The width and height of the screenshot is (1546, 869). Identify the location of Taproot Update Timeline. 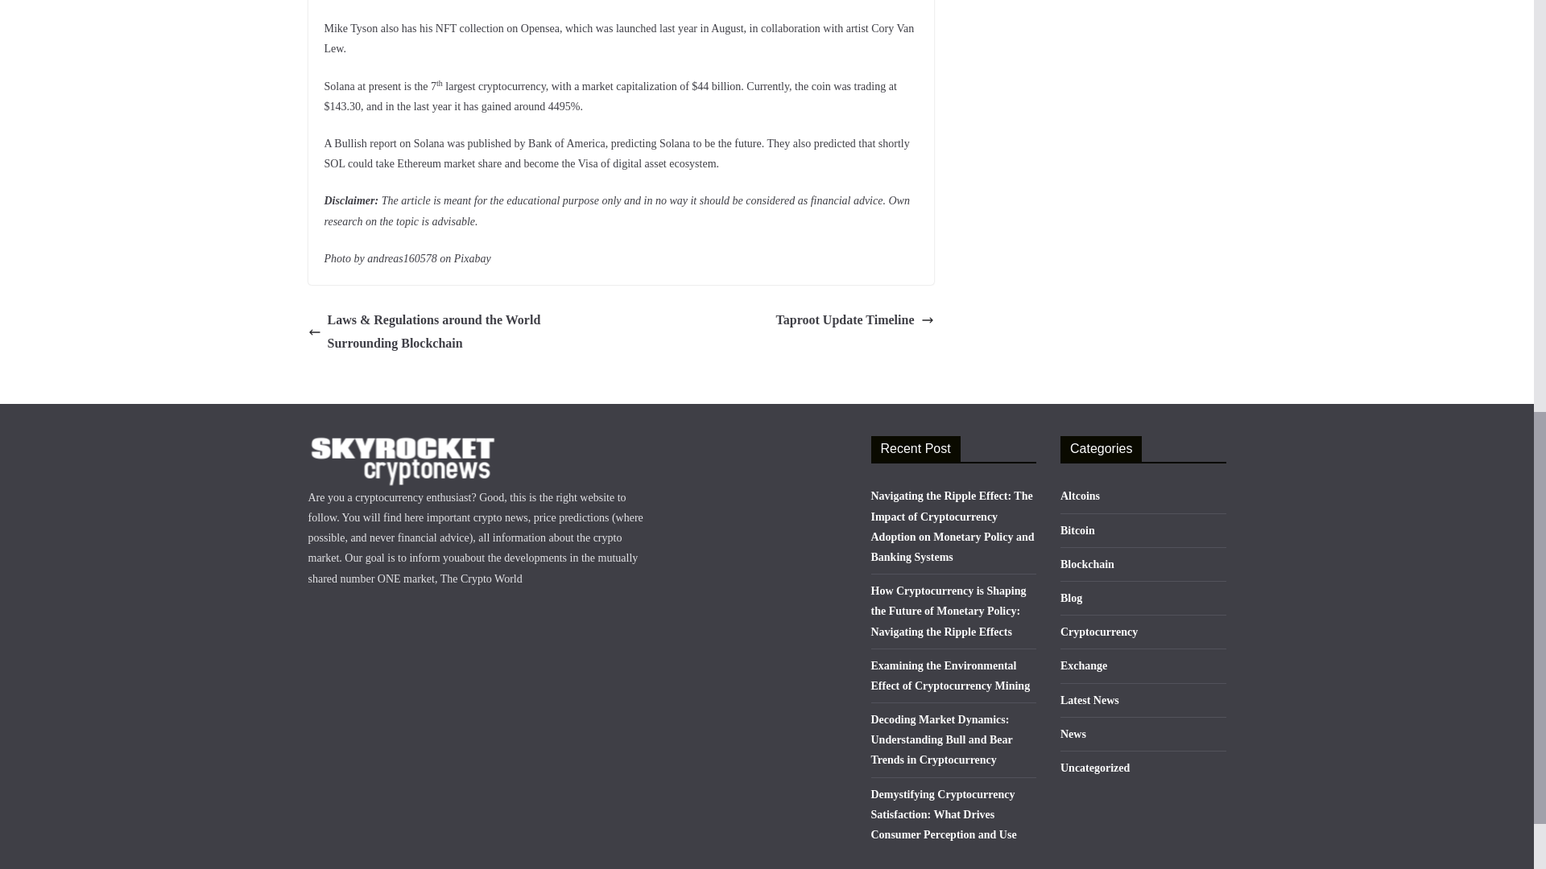
(854, 320).